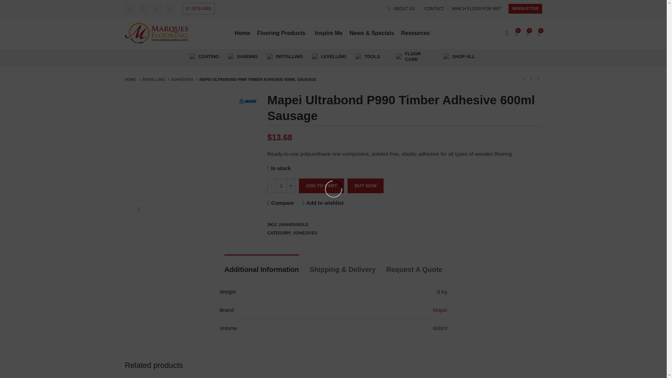 The height and width of the screenshot is (378, 672). I want to click on levelling, so click(315, 57).